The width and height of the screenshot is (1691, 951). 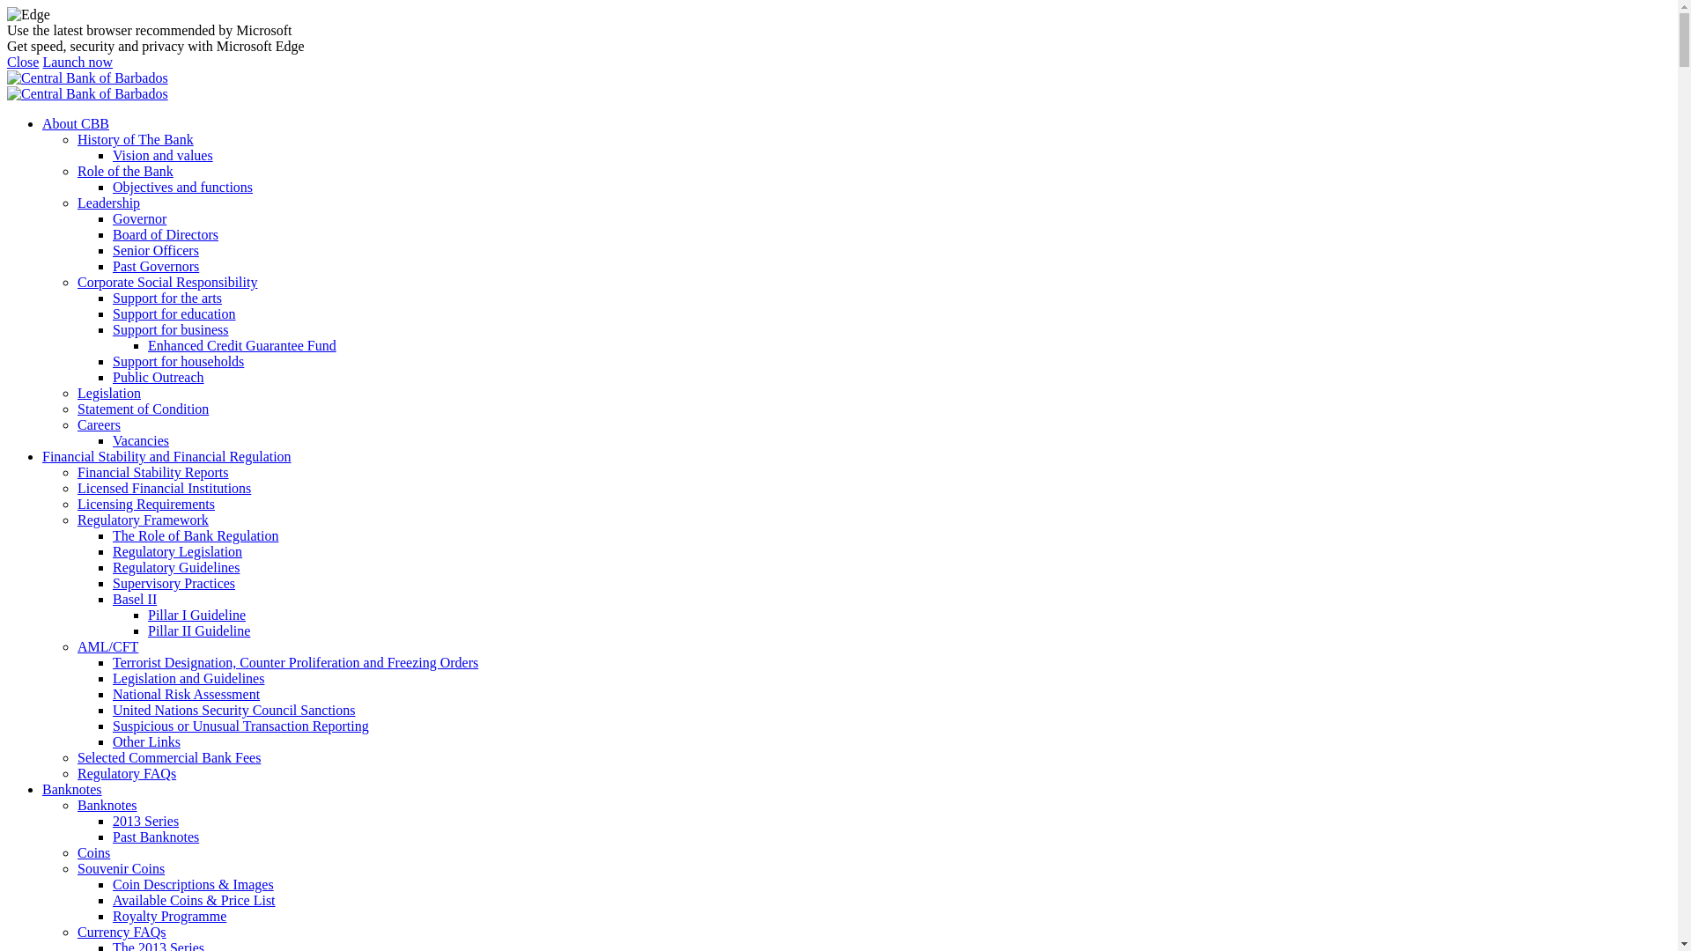 What do you see at coordinates (163, 155) in the screenshot?
I see `Vision and values` at bounding box center [163, 155].